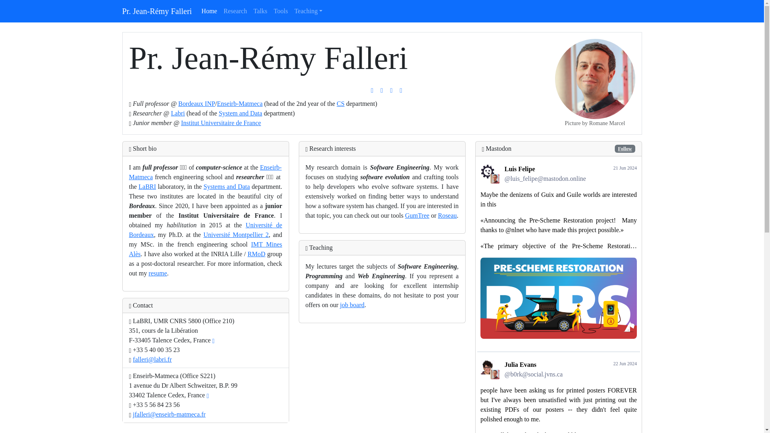 This screenshot has width=770, height=433. I want to click on Enseirb-Matmeca, so click(205, 172).